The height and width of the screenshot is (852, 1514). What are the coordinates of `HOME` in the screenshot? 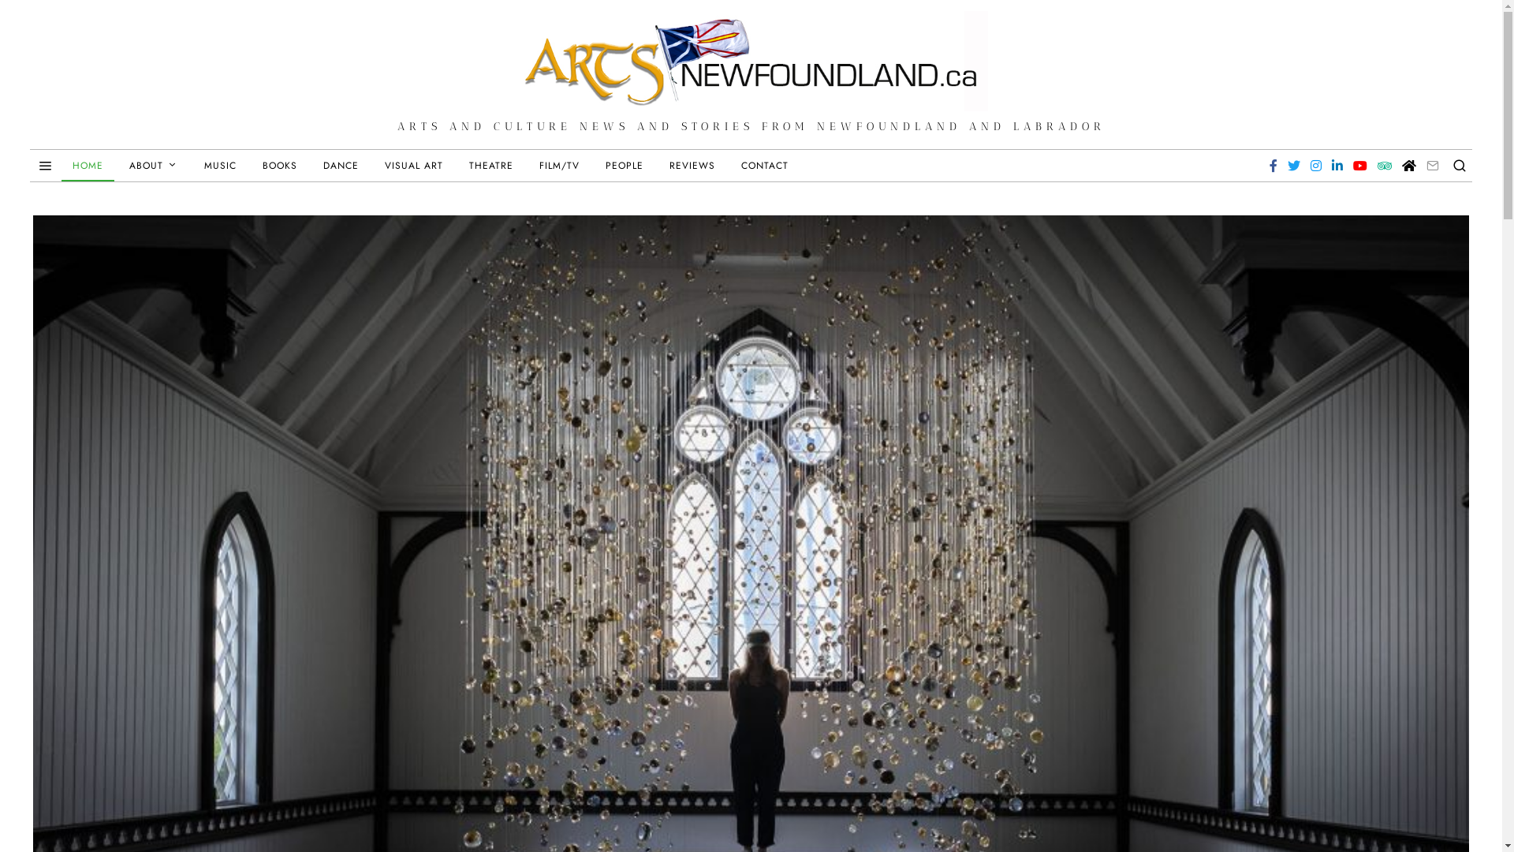 It's located at (88, 166).